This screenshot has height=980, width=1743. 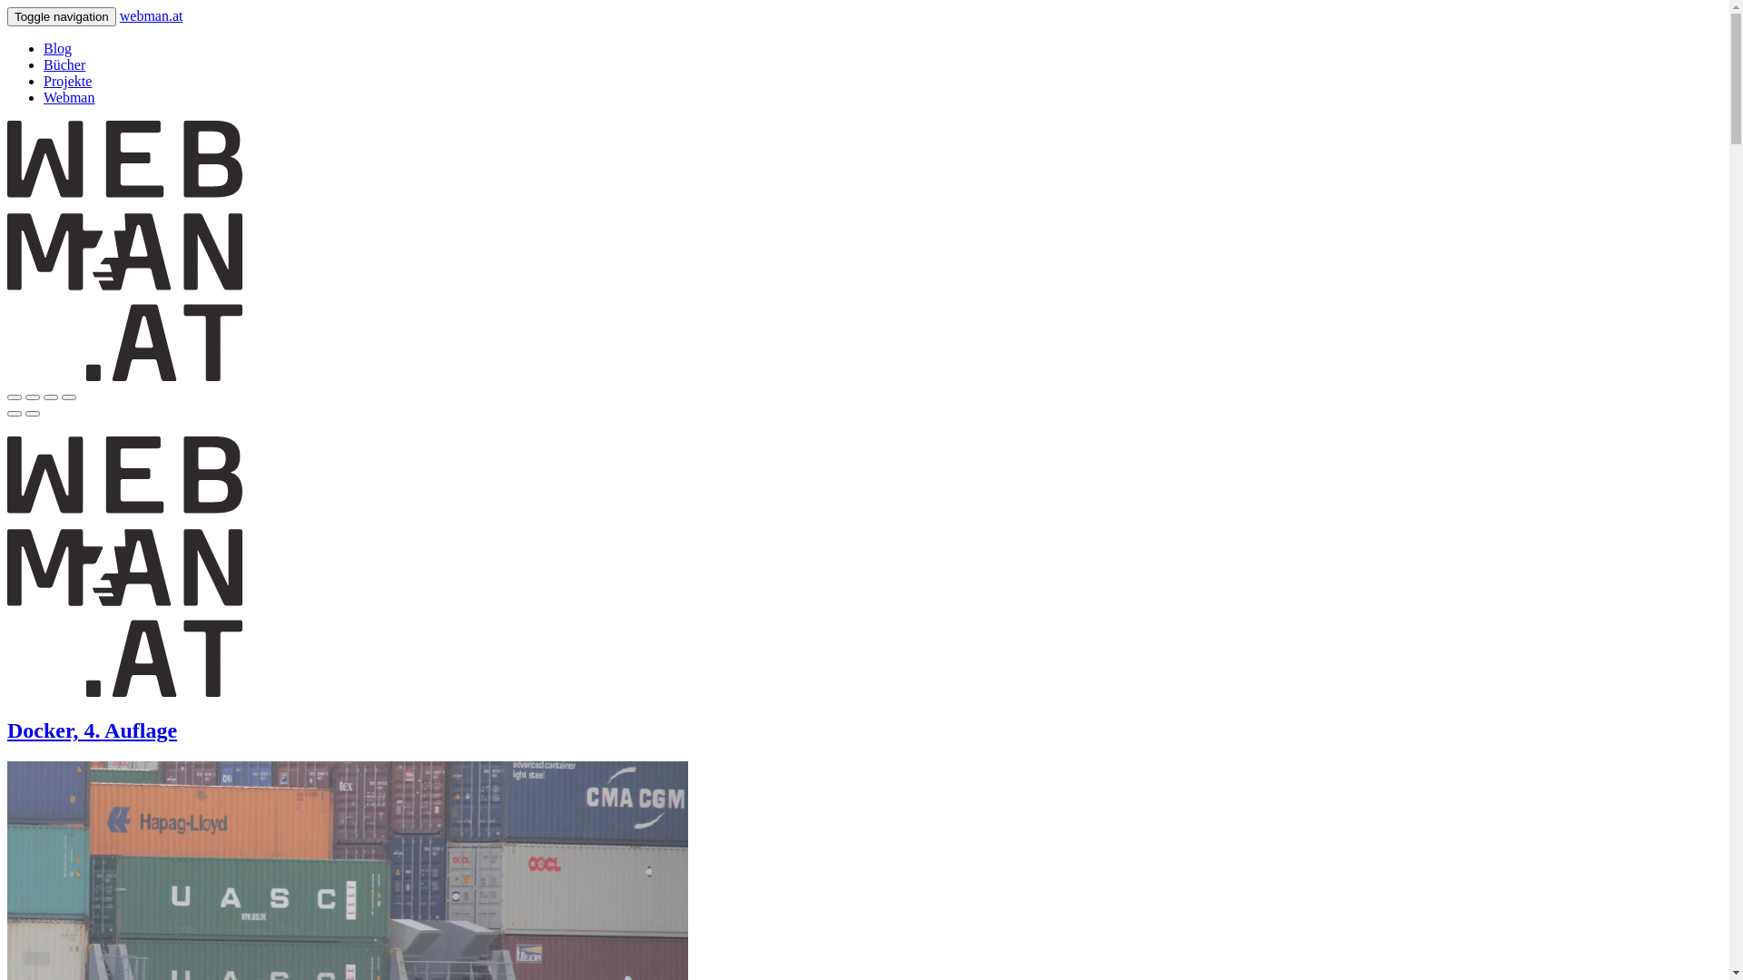 What do you see at coordinates (67, 82) in the screenshot?
I see `Projekte` at bounding box center [67, 82].